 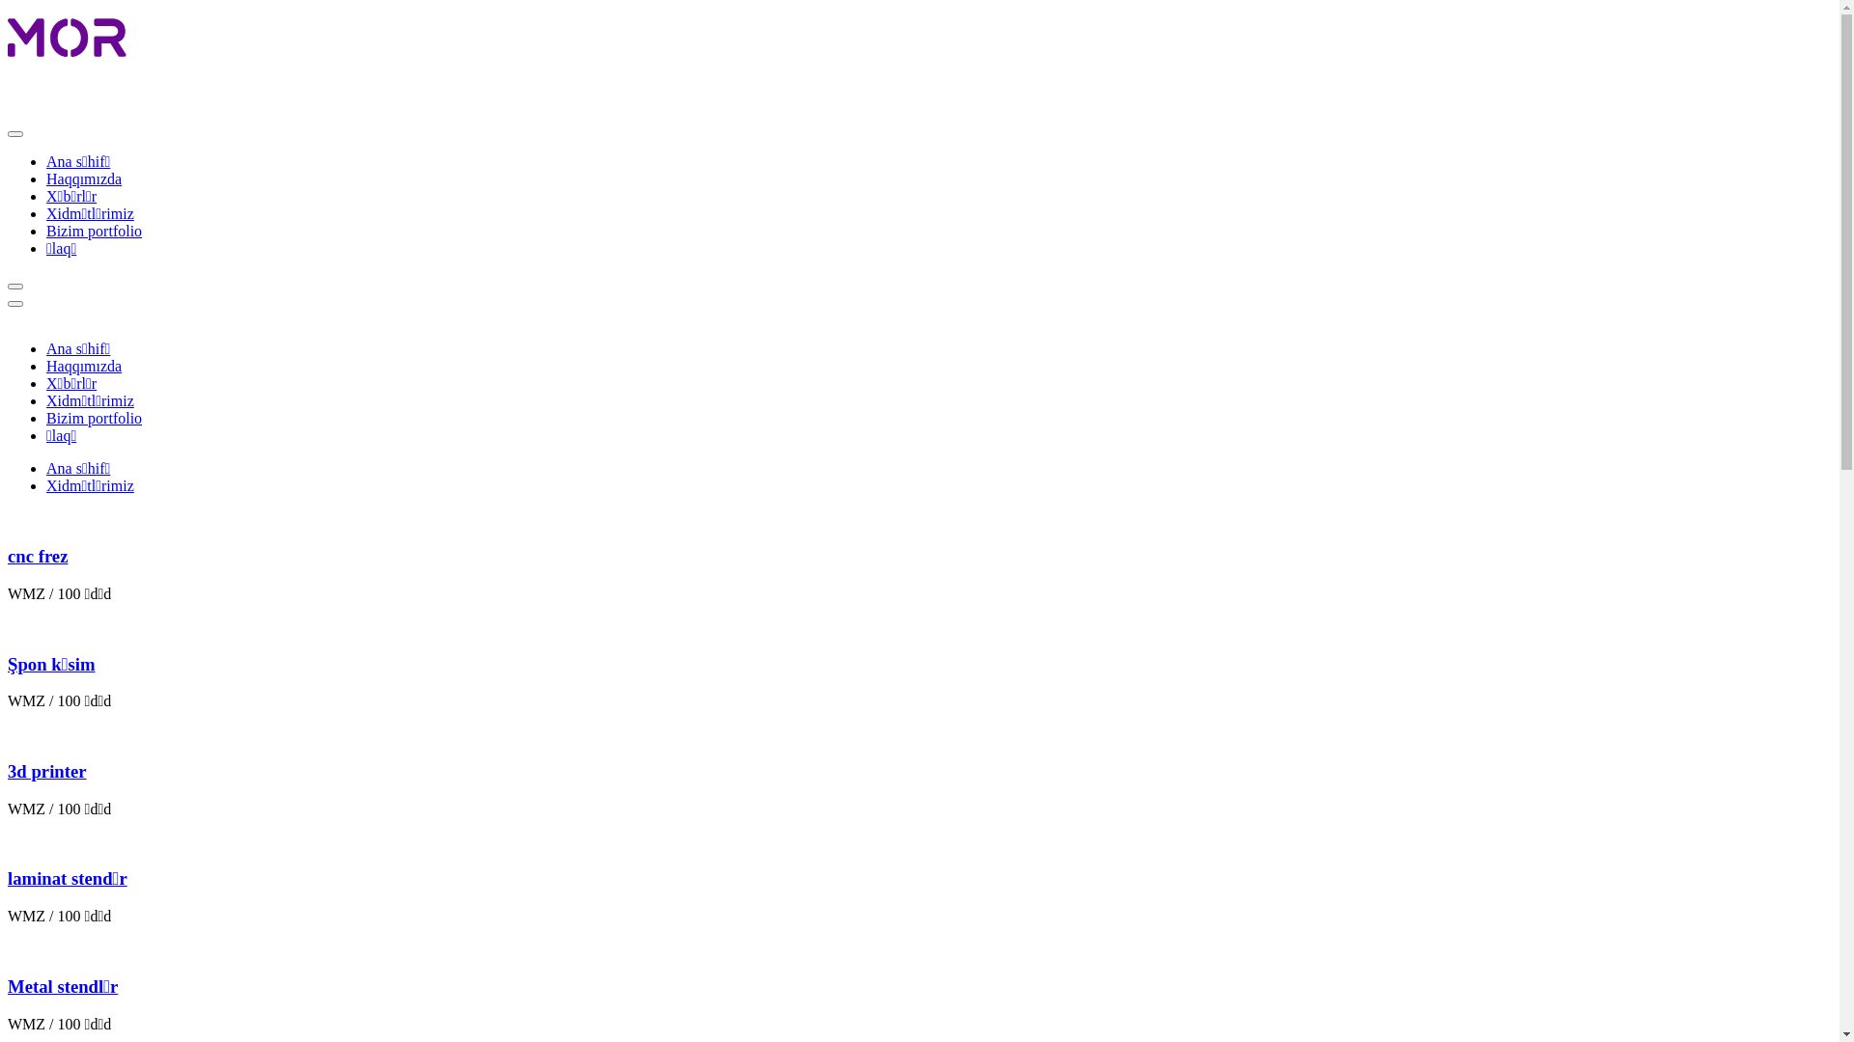 I want to click on MOR GROUP, so click(x=104, y=39).